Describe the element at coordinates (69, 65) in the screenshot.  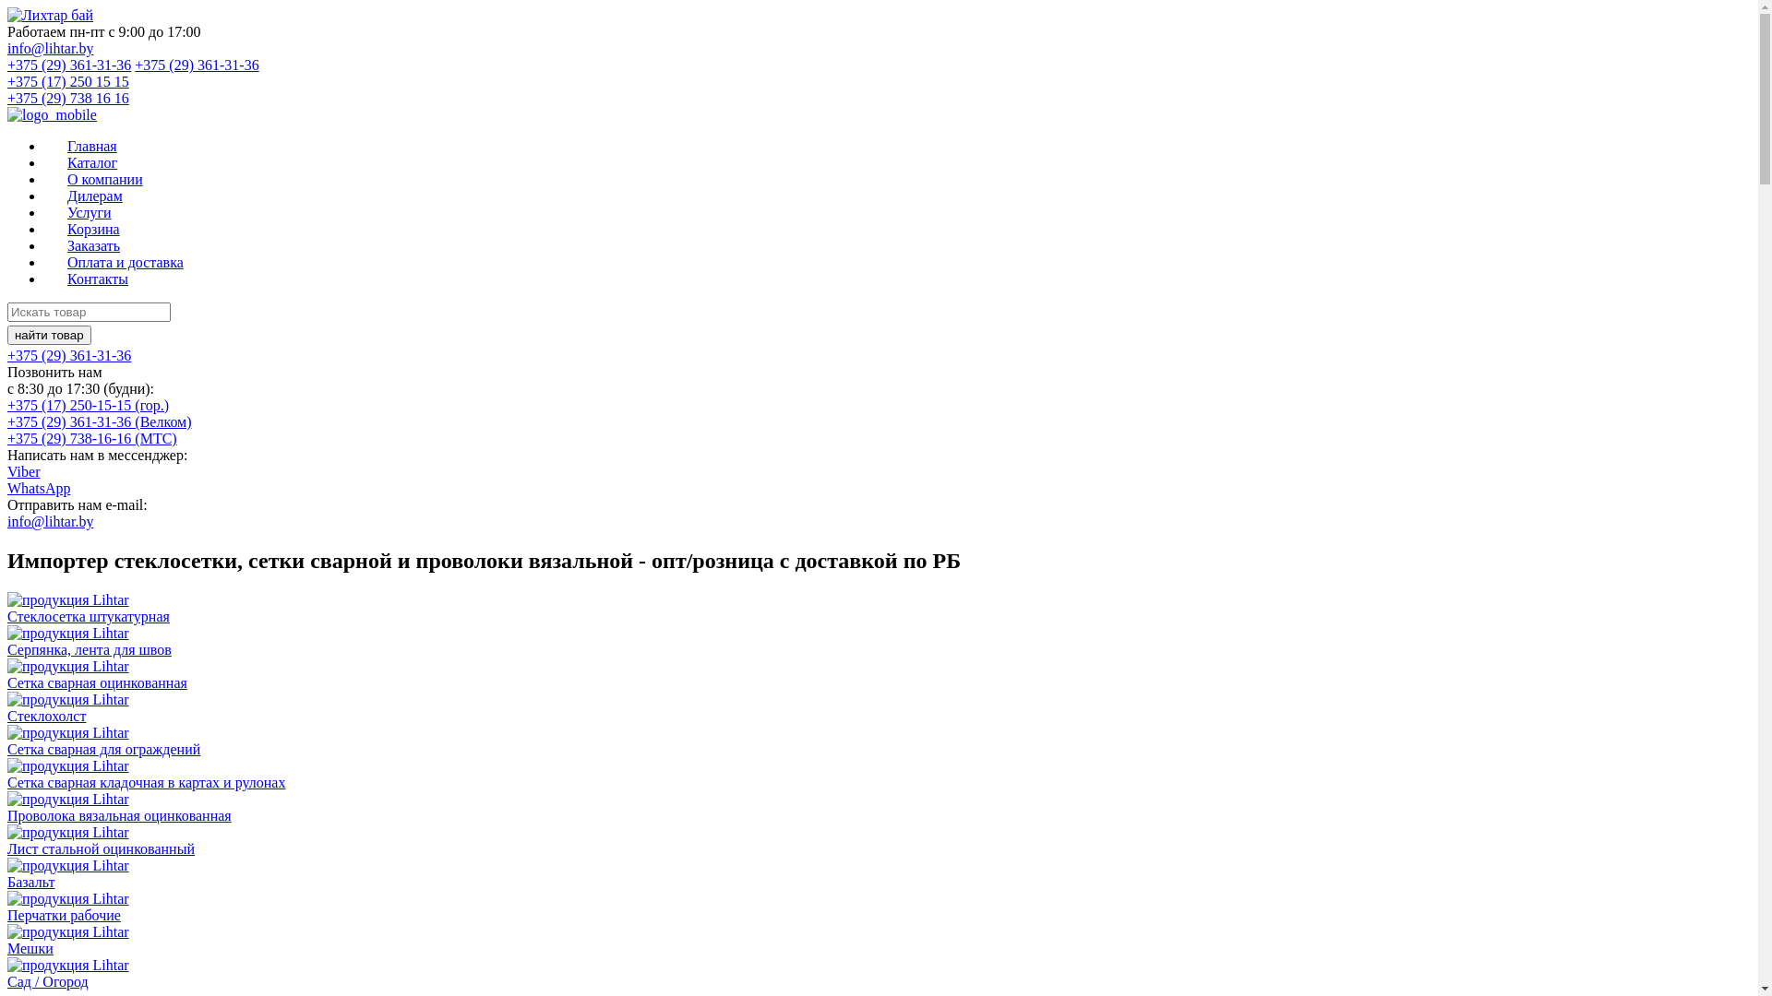
I see `+375 (29) 361-31-36` at that location.